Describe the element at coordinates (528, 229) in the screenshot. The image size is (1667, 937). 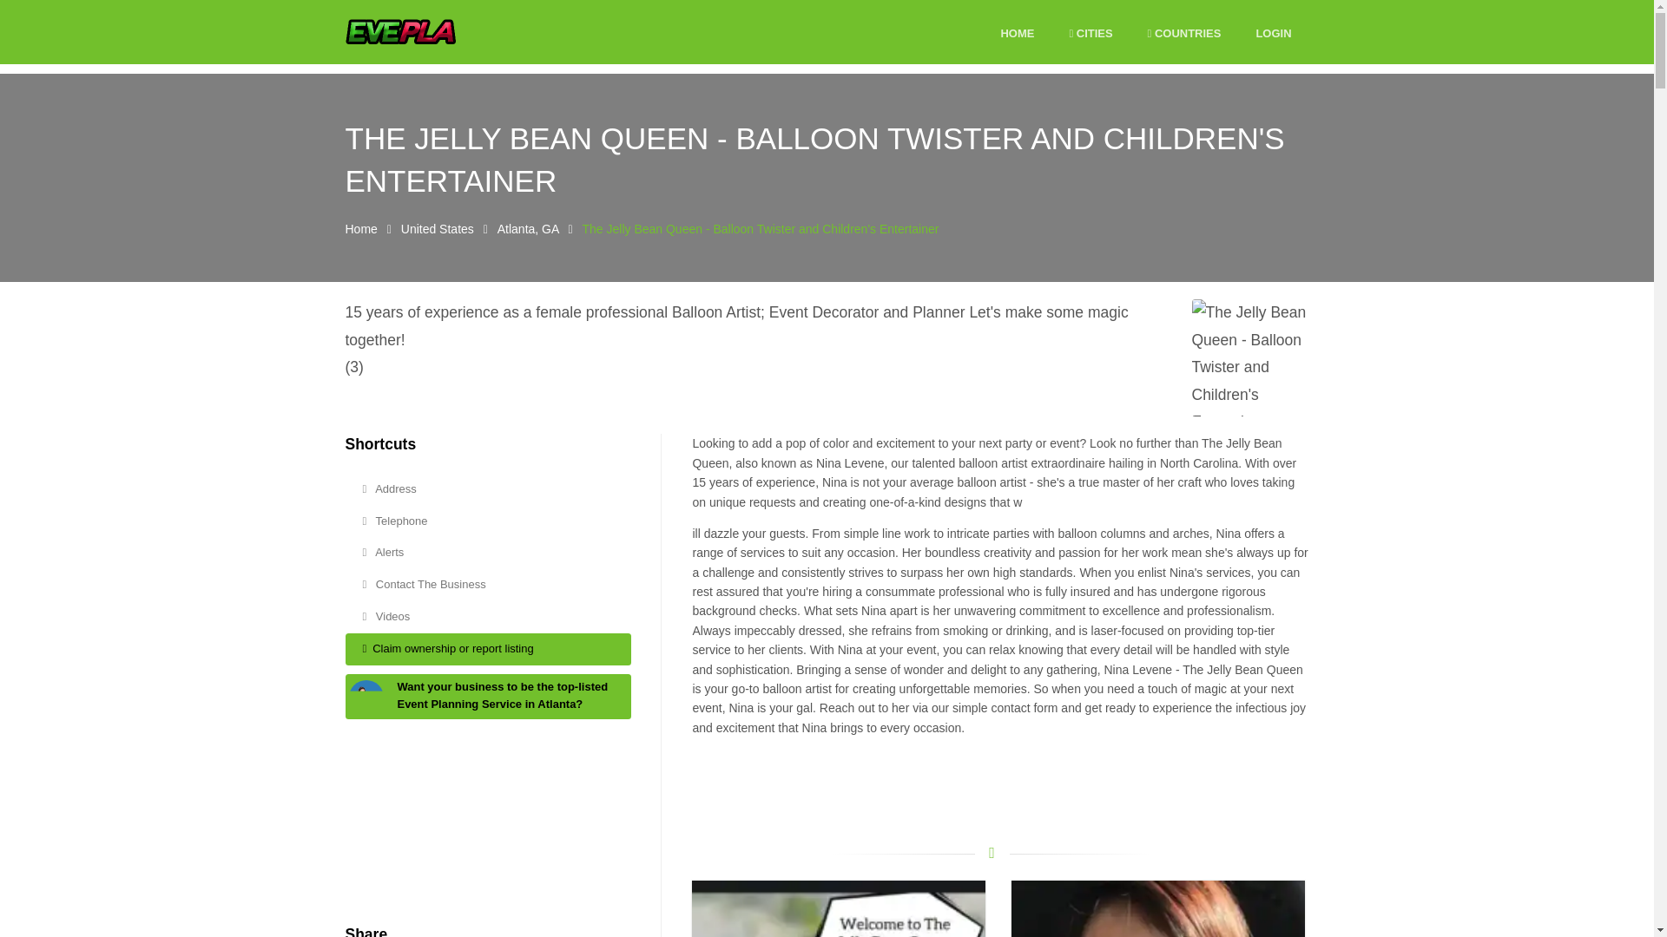
I see `Atlanta, GA` at that location.